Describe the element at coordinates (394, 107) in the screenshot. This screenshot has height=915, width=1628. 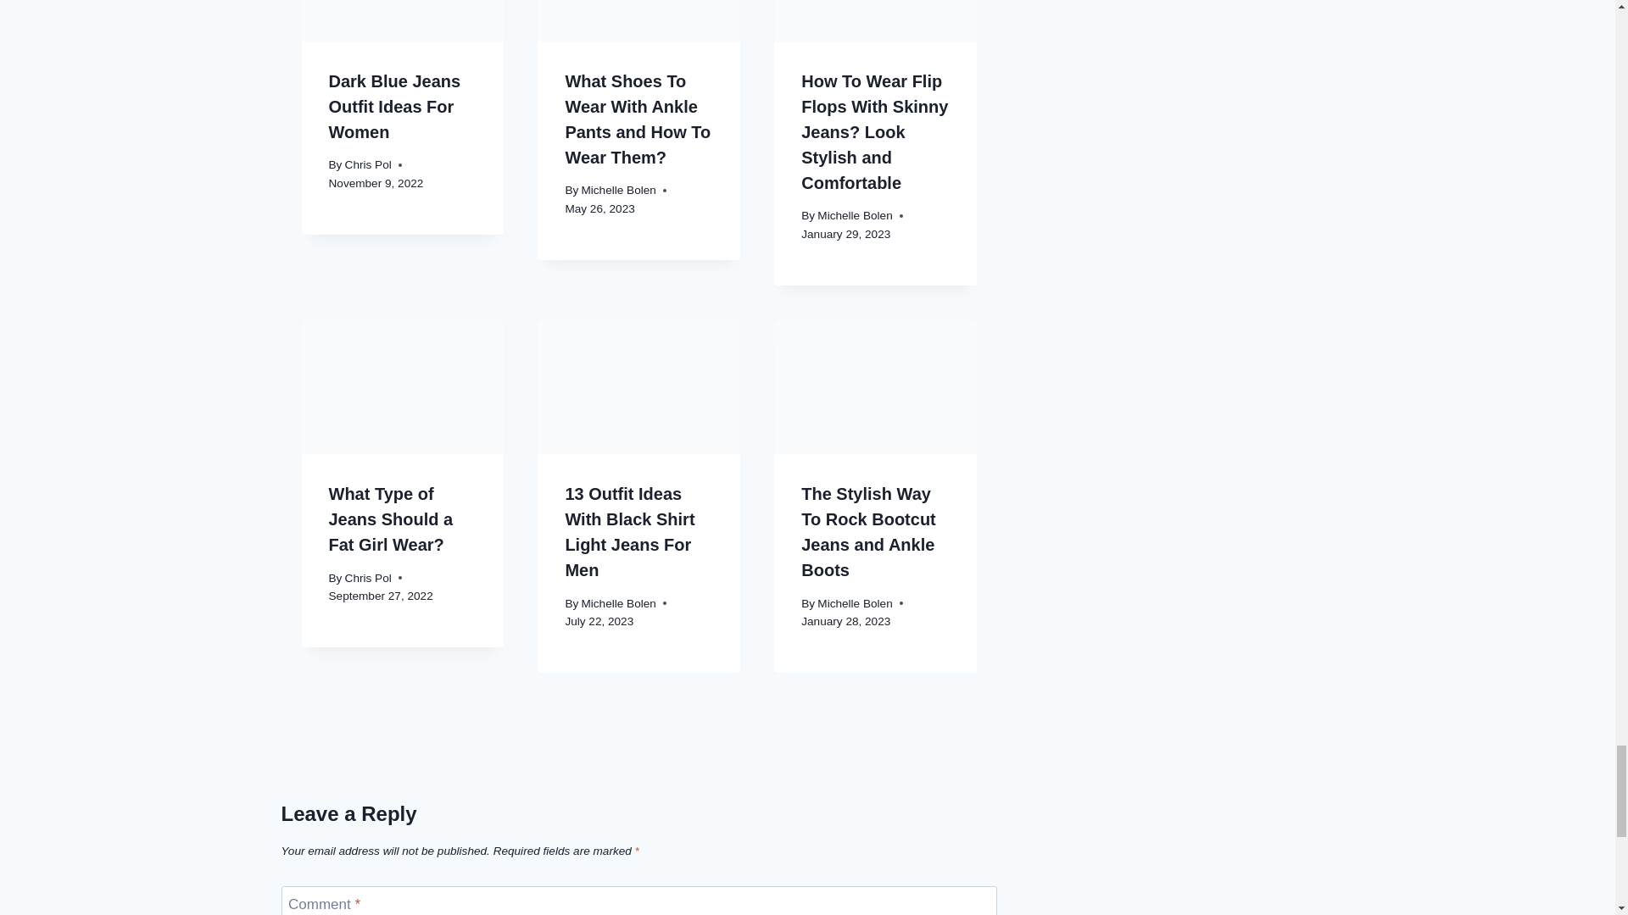
I see `Dark Blue Jeans Outfit Ideas For Women` at that location.